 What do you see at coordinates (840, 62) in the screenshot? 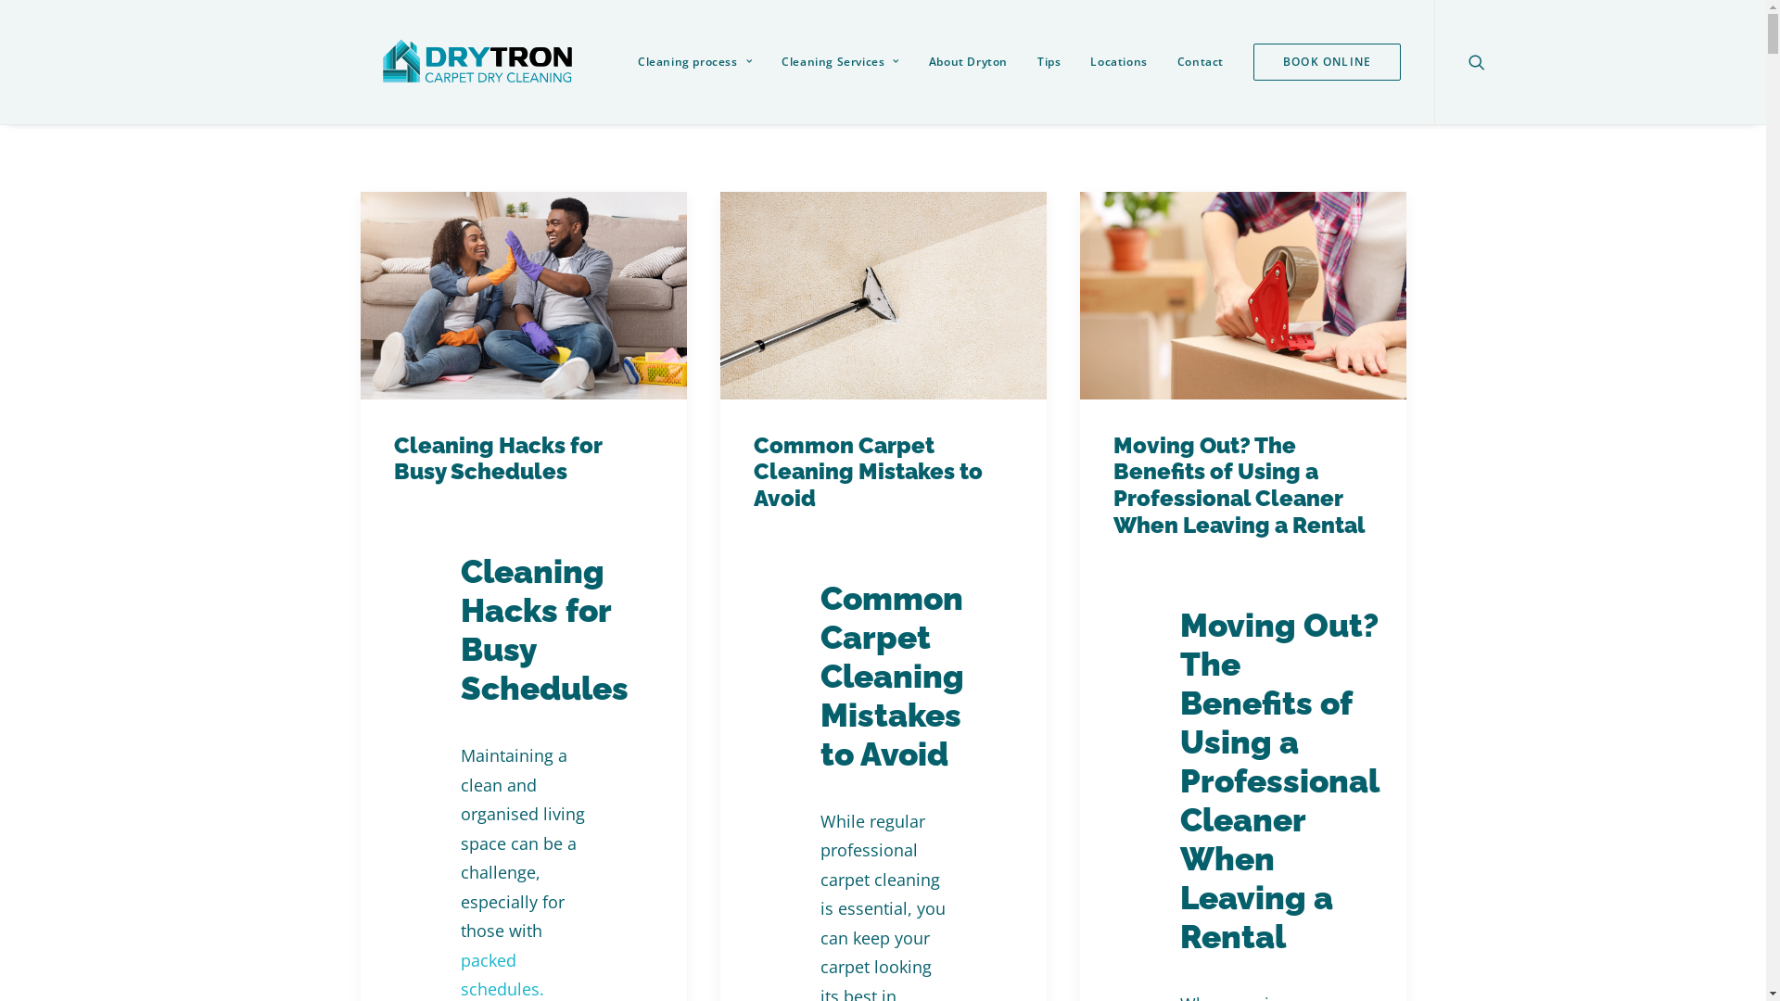
I see `Cleaning Services` at bounding box center [840, 62].